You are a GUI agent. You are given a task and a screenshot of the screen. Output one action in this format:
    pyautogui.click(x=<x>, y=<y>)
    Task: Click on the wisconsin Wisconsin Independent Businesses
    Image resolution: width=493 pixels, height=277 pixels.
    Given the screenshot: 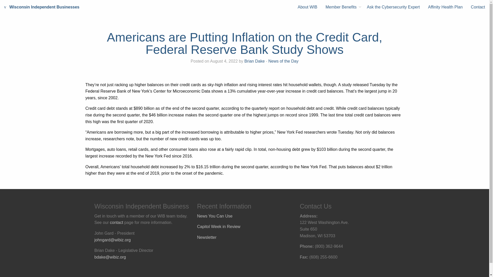 What is the action you would take?
    pyautogui.click(x=42, y=7)
    